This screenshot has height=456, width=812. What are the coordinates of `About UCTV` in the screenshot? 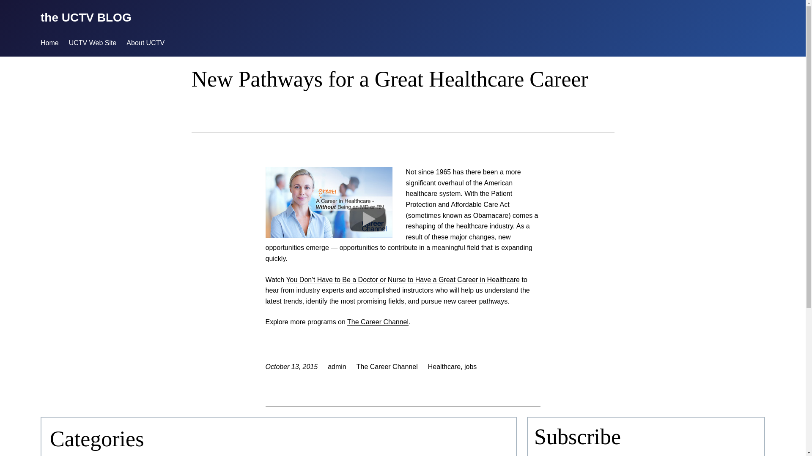 It's located at (145, 43).